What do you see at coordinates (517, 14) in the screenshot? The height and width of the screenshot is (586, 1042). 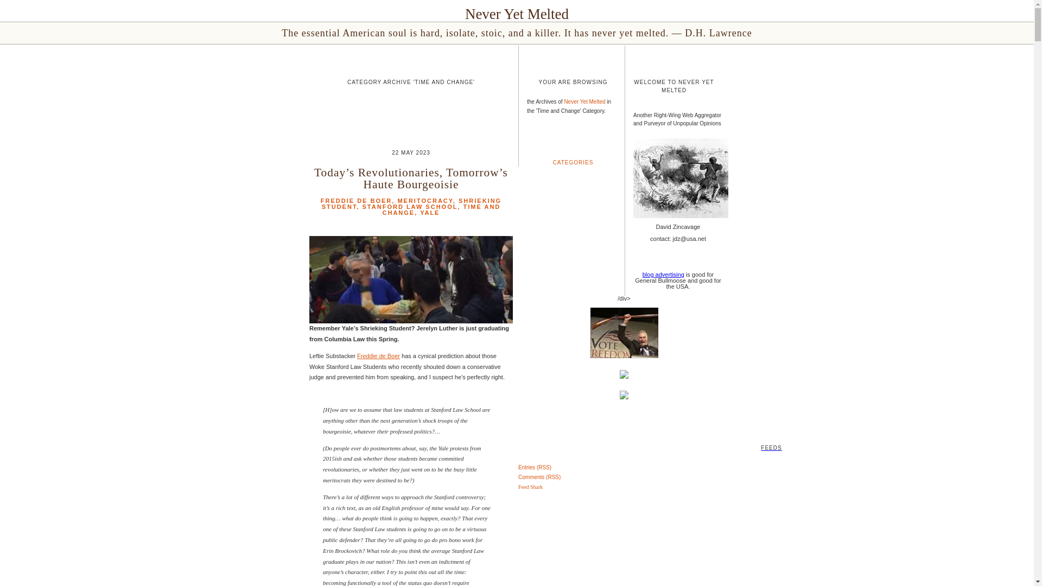 I see `Never Yet Melted` at bounding box center [517, 14].